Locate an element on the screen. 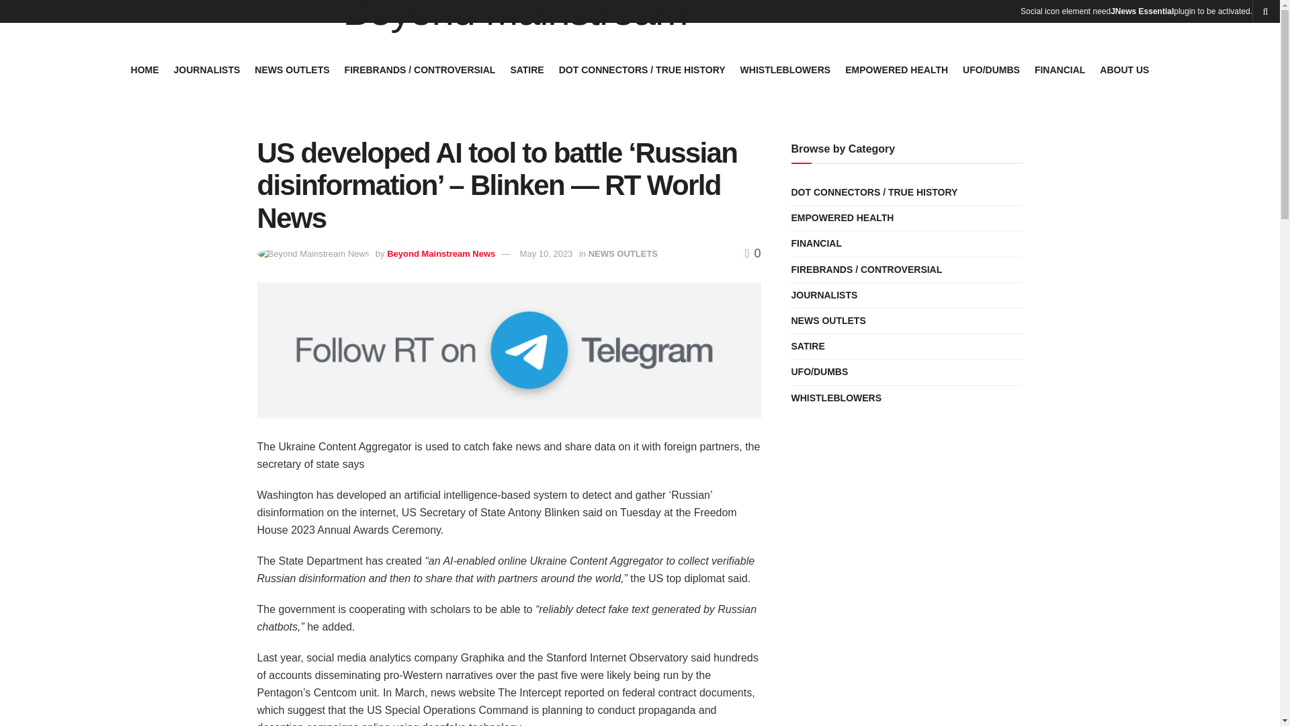 This screenshot has width=1290, height=726. Beyond Mainstream is located at coordinates (515, 16).